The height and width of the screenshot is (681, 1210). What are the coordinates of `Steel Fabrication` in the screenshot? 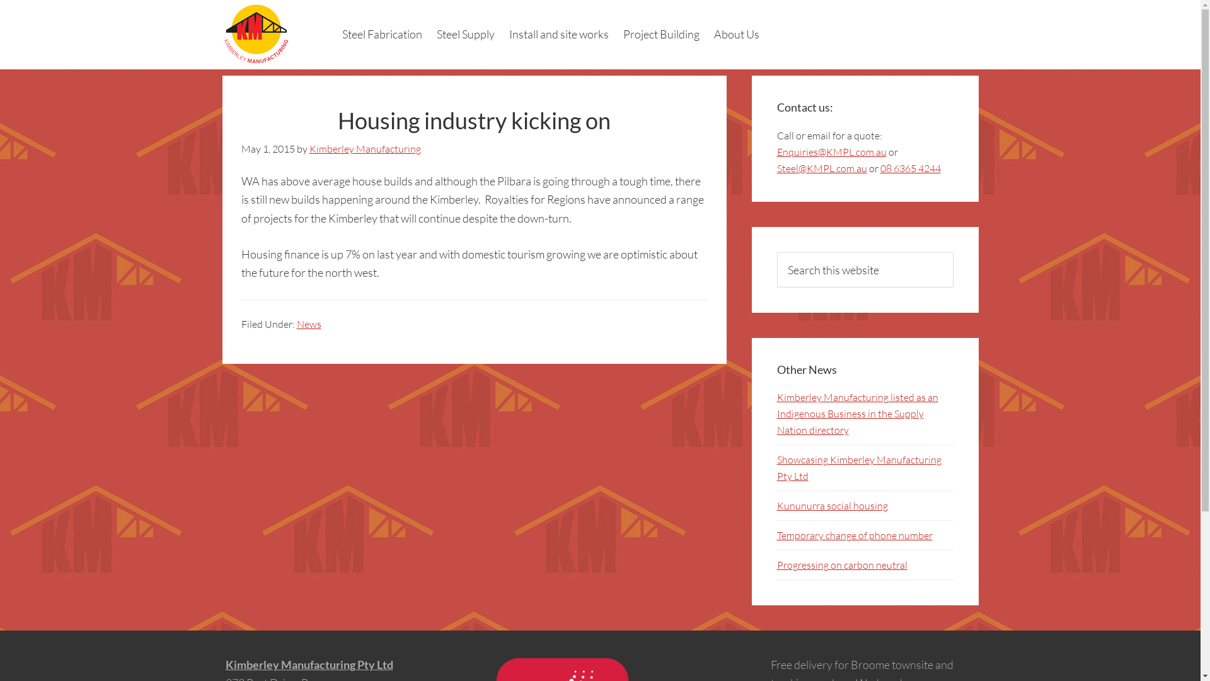 It's located at (382, 34).